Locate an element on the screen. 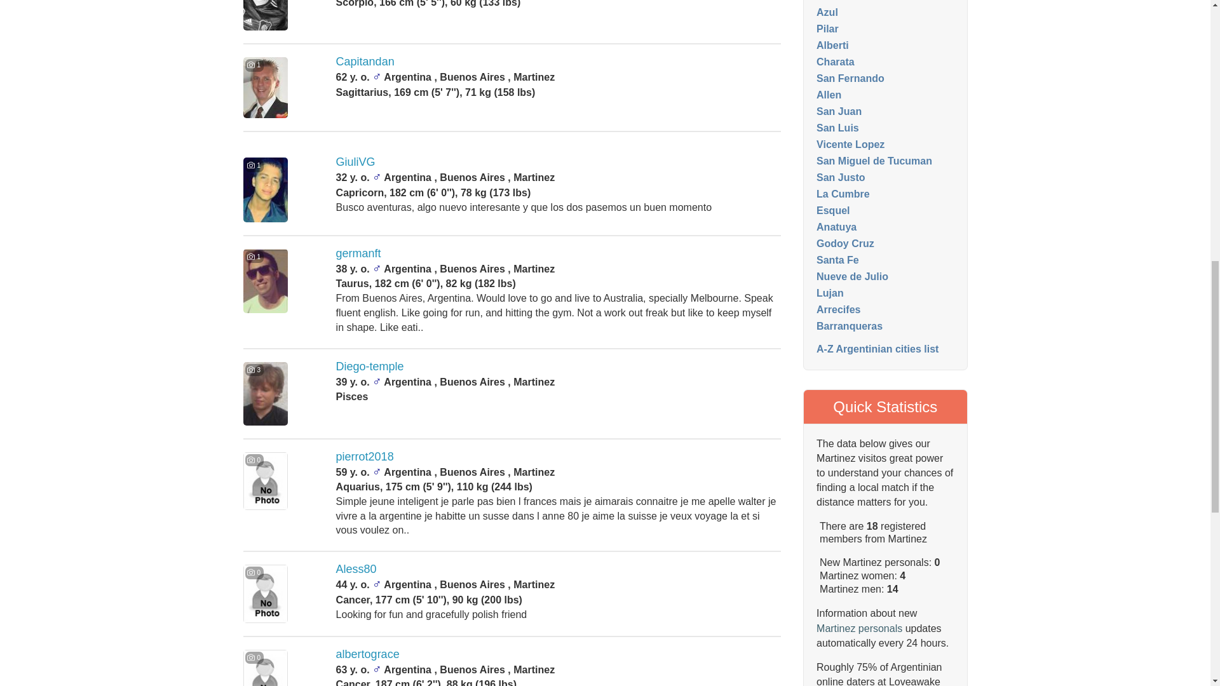 This screenshot has width=1220, height=686. GiuliVG is located at coordinates (356, 161).